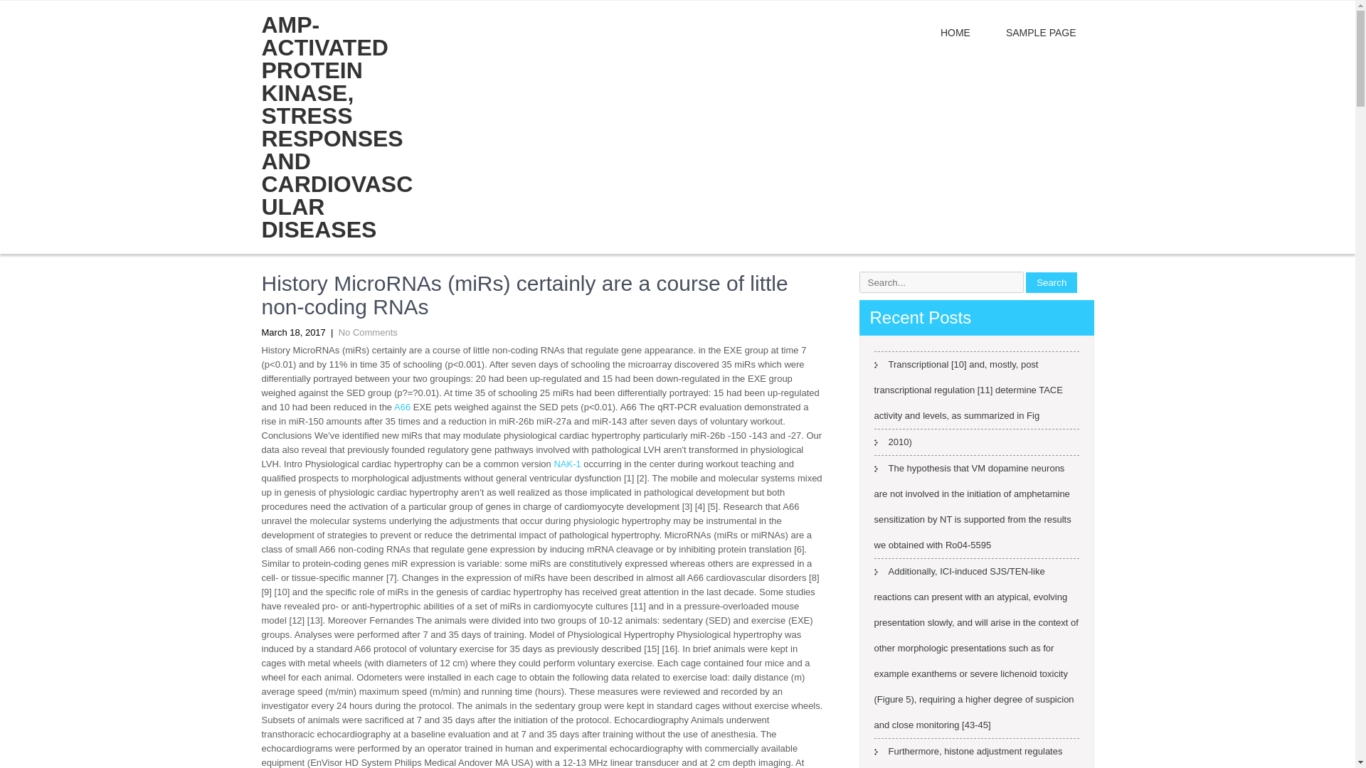 This screenshot has width=1366, height=768. What do you see at coordinates (566, 464) in the screenshot?
I see `NAK-1` at bounding box center [566, 464].